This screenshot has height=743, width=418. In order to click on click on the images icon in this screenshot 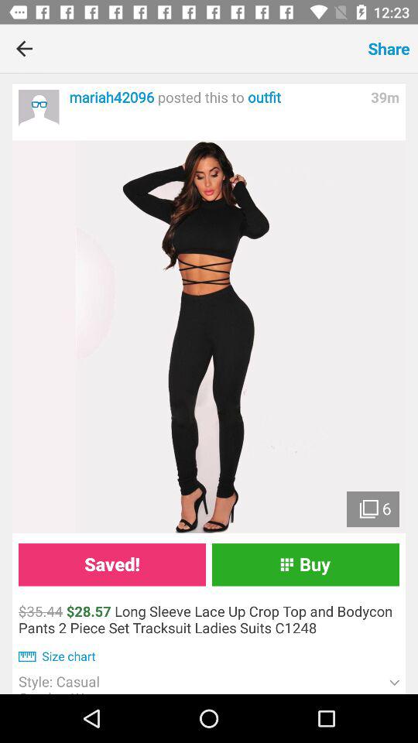, I will do `click(368, 509)`.